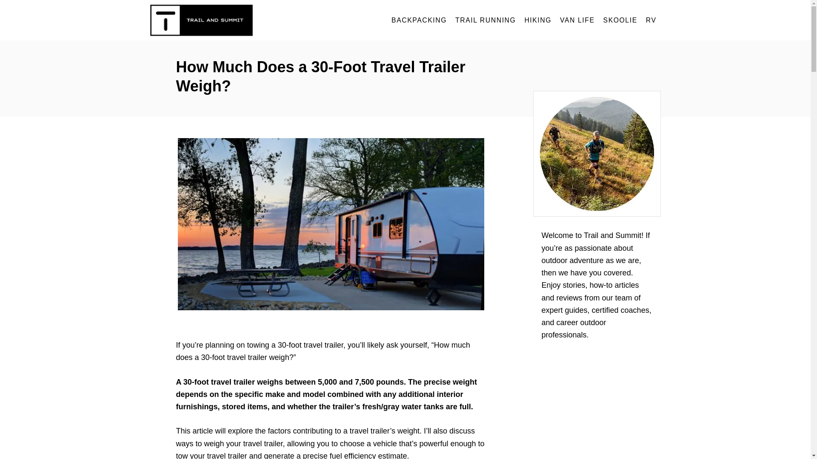 Image resolution: width=817 pixels, height=459 pixels. I want to click on VAN LIFE, so click(577, 20).